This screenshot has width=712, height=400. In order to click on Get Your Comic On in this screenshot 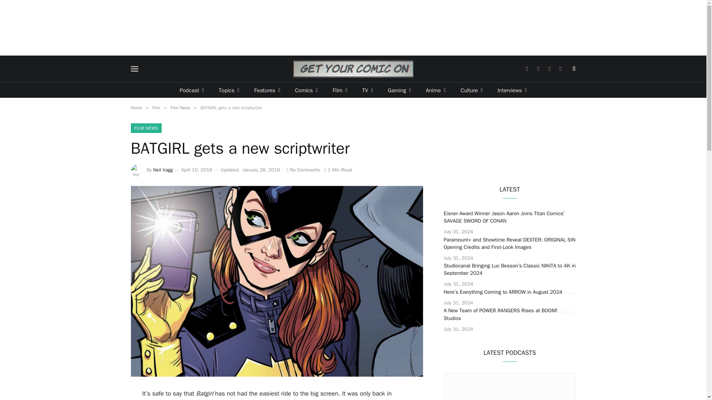, I will do `click(353, 69)`.